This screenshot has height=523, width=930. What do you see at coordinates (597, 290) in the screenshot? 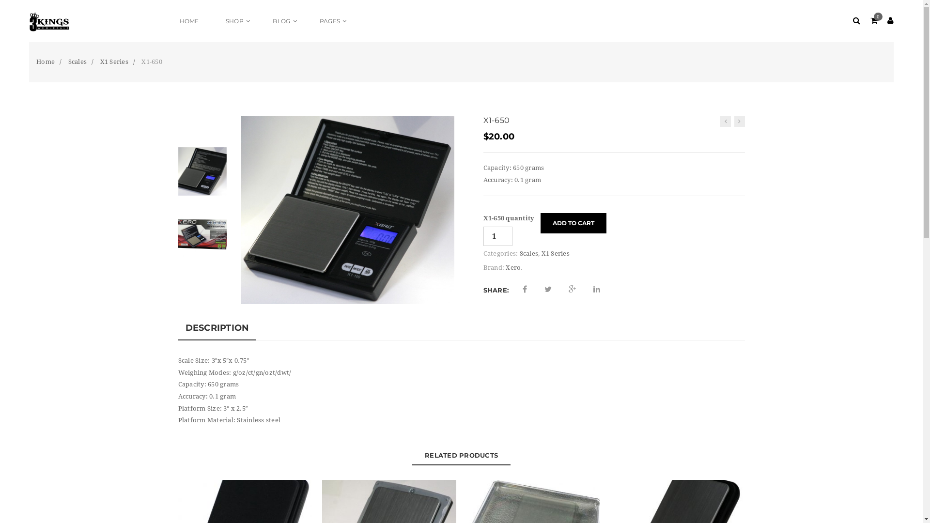
I see `Share on Linked In` at bounding box center [597, 290].